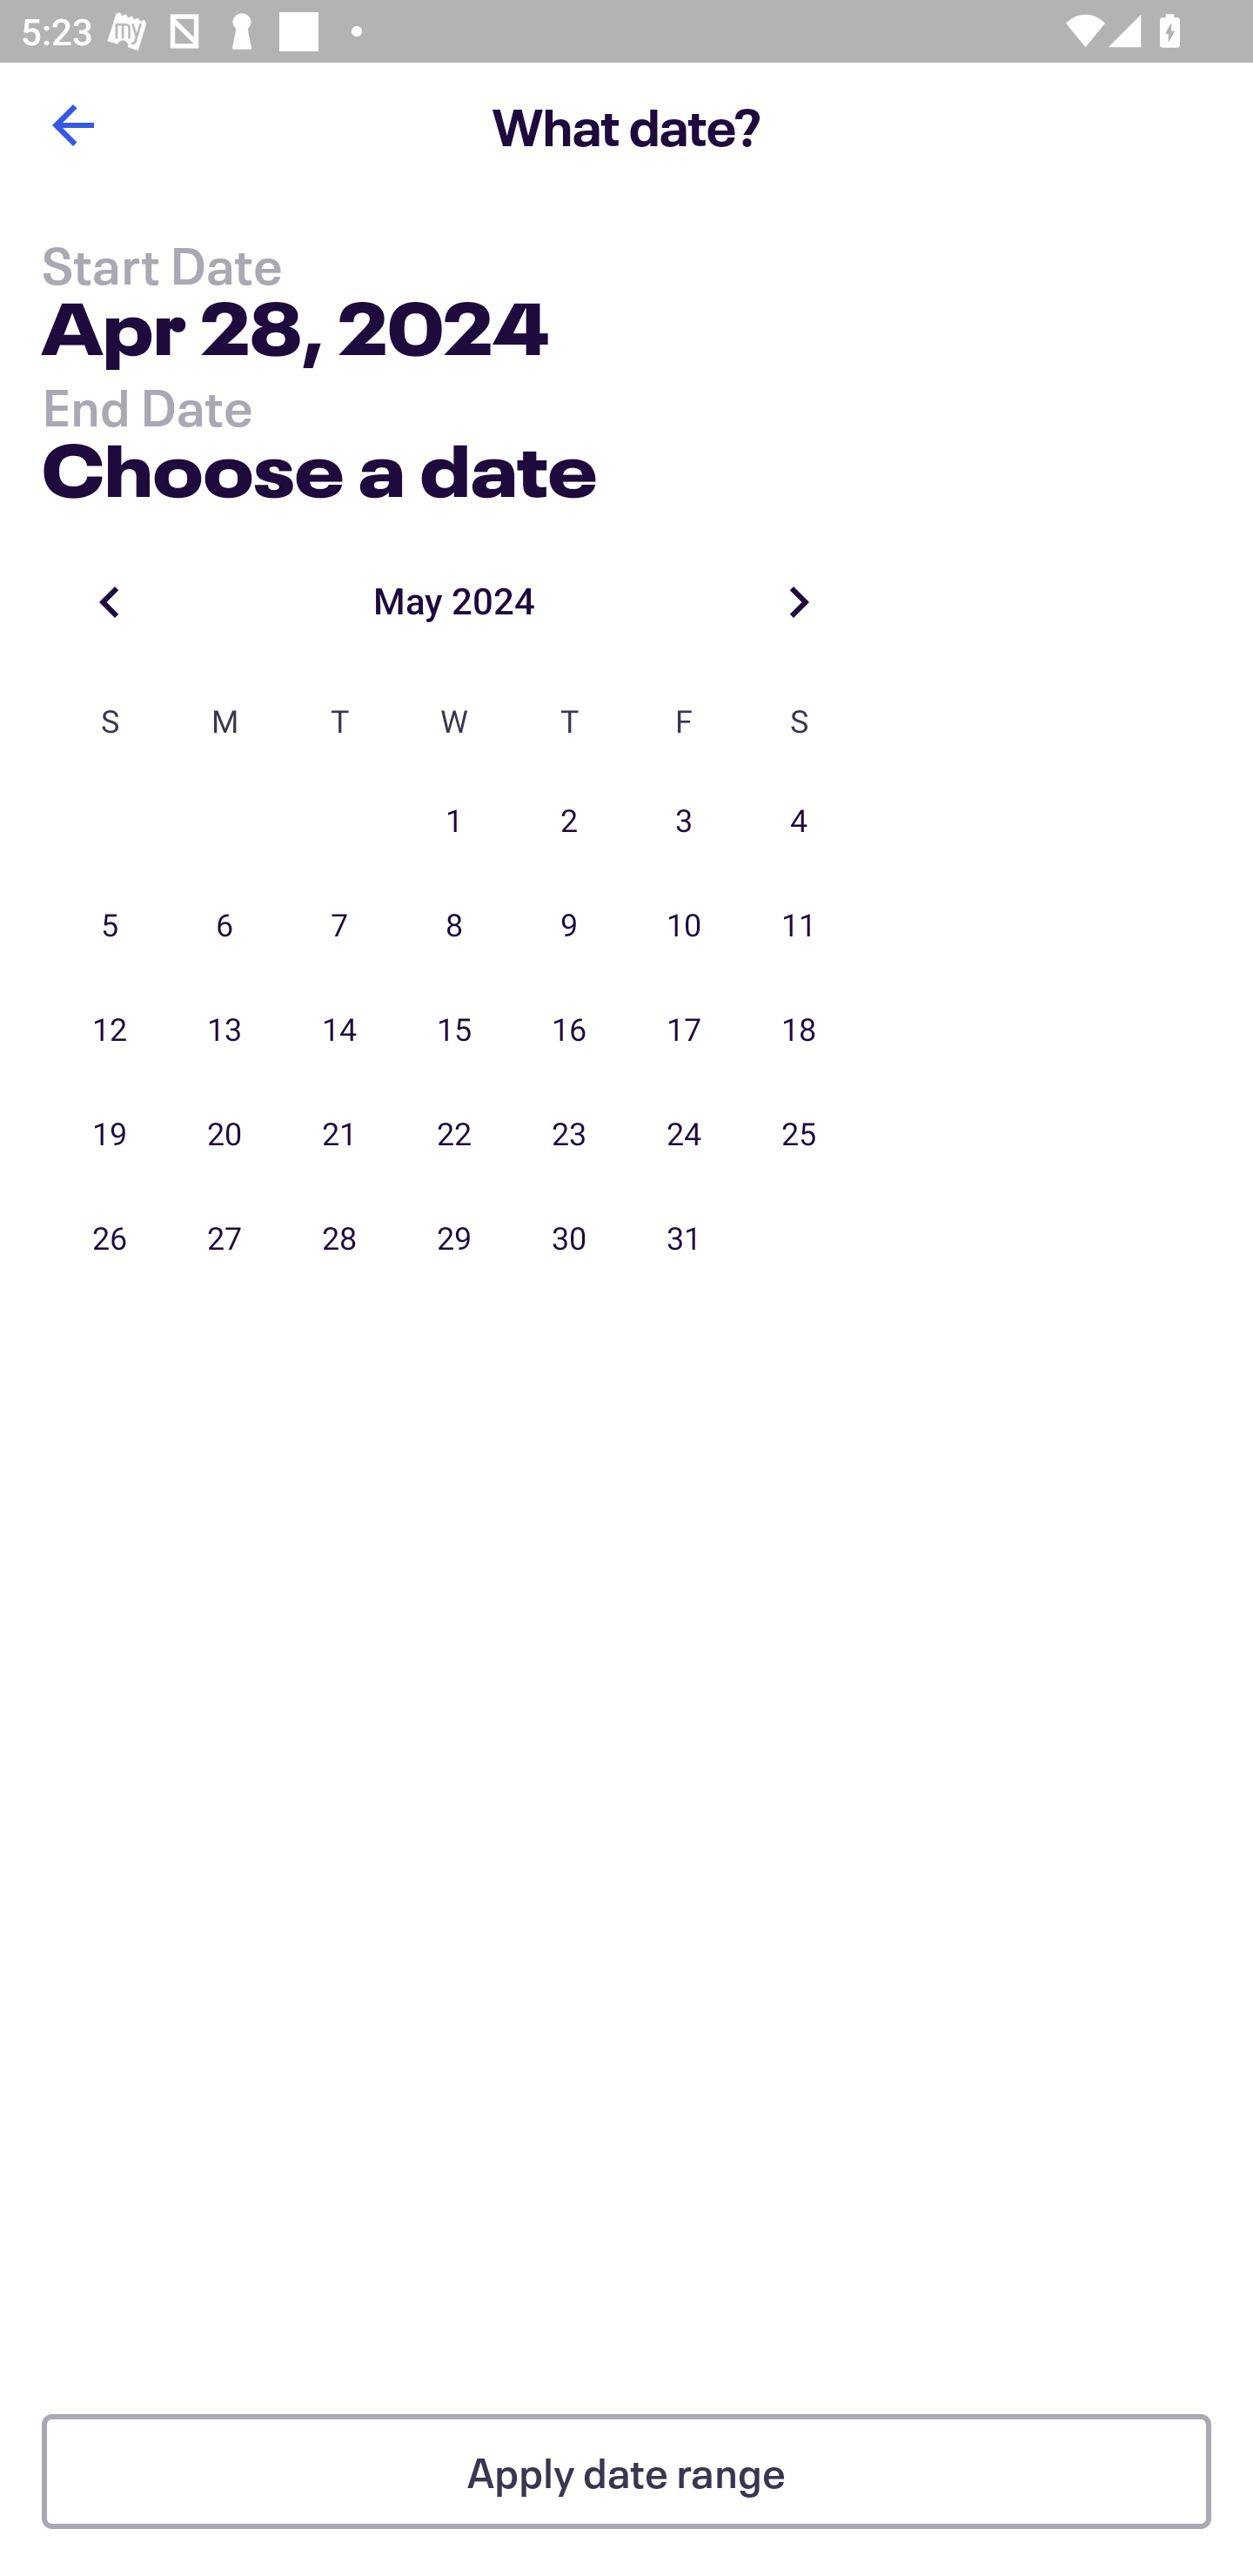 This screenshot has width=1253, height=2576. Describe the element at coordinates (799, 1135) in the screenshot. I see `25 25 May 2024` at that location.